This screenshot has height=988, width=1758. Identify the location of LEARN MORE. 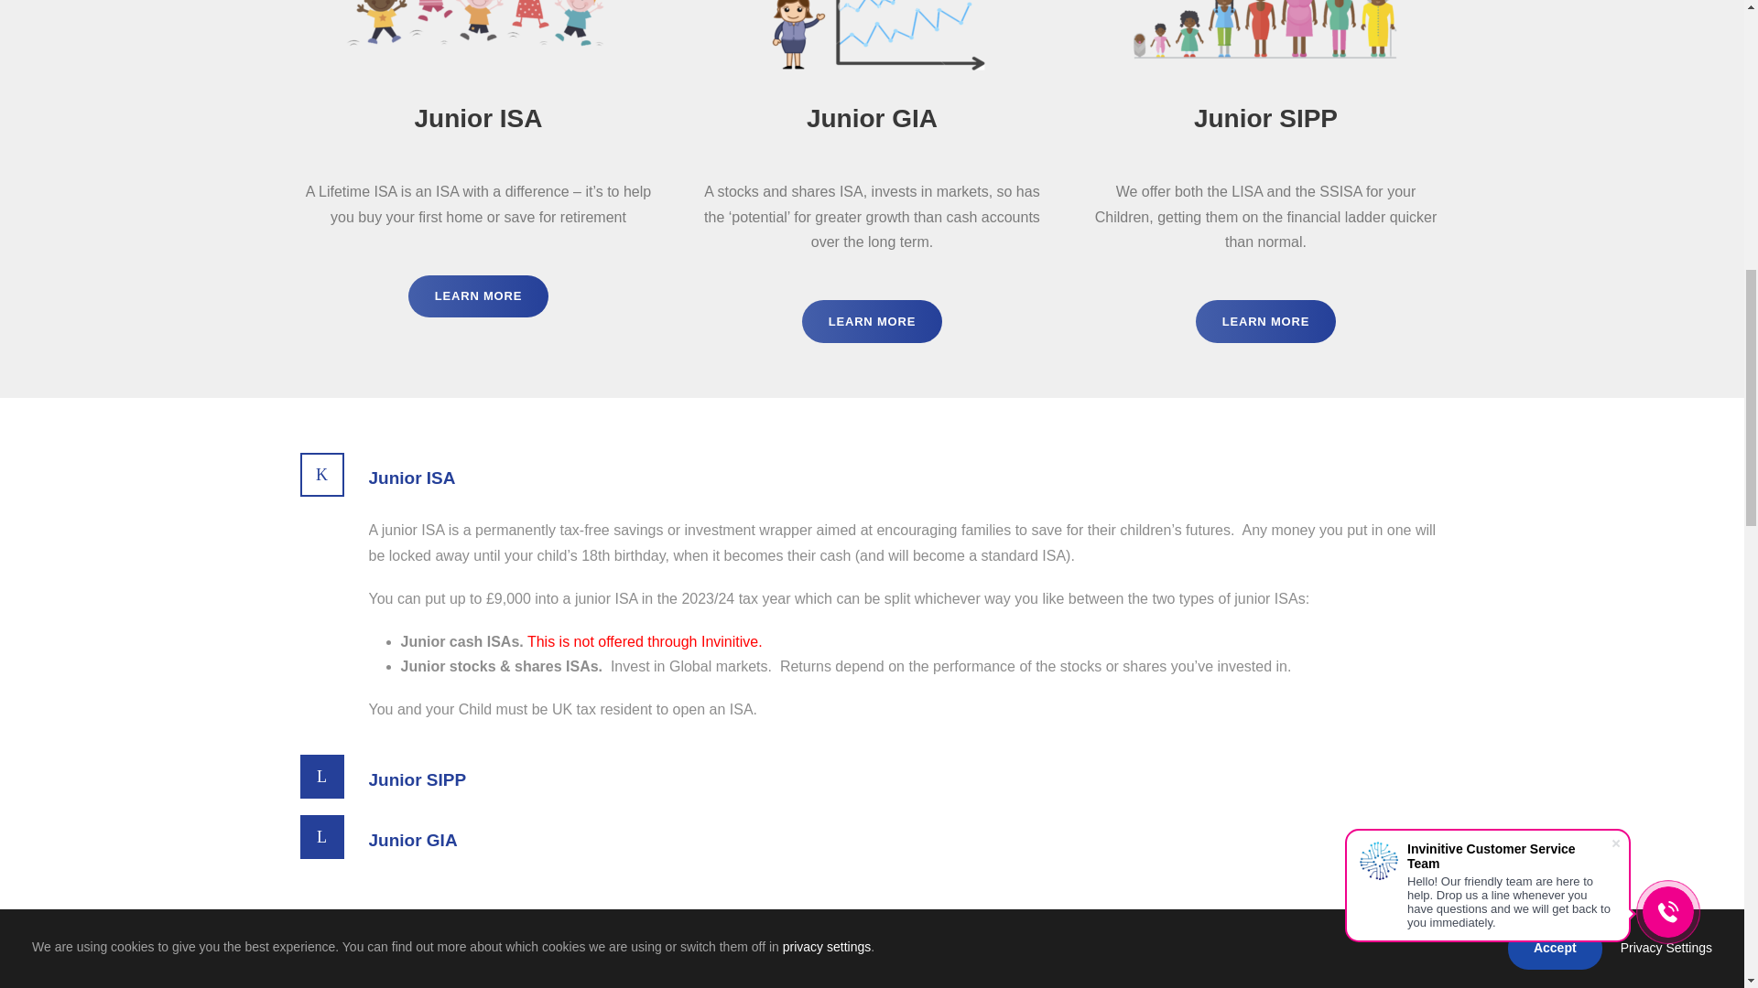
(478, 296).